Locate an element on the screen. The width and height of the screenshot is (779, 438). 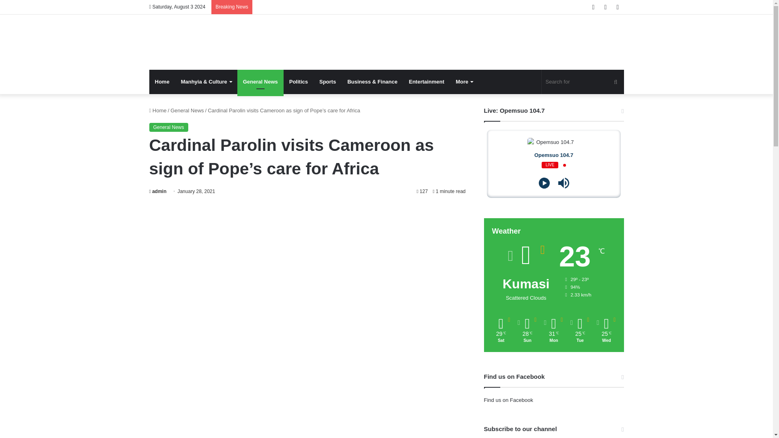
Home is located at coordinates (158, 110).